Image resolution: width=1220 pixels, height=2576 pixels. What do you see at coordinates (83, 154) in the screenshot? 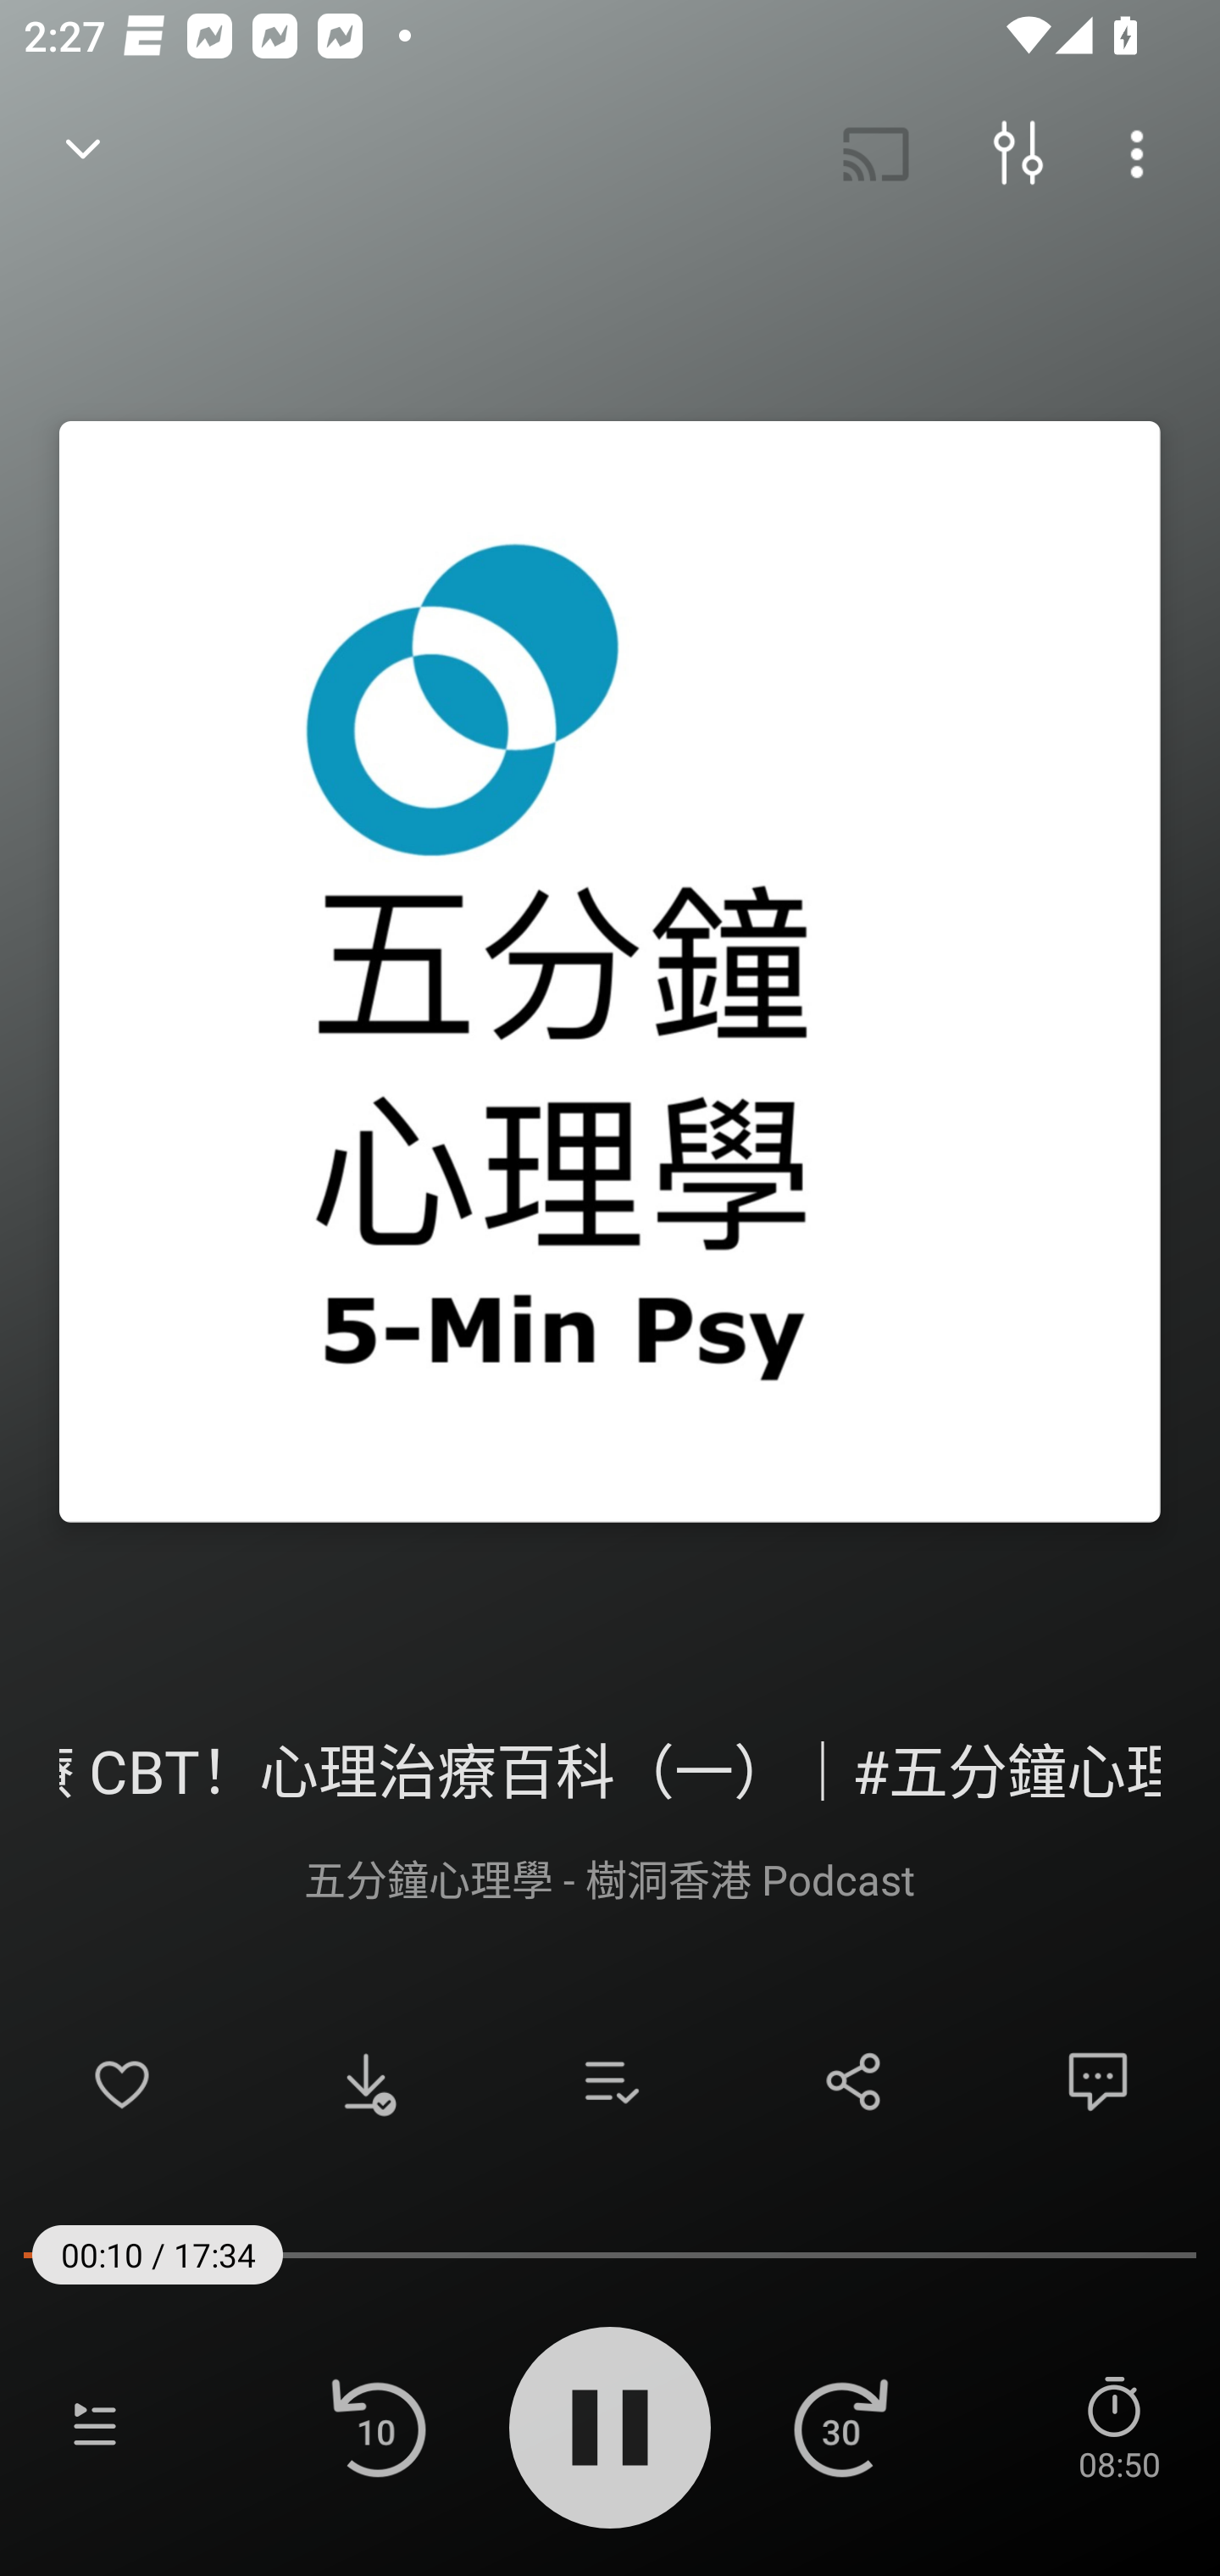
I see ` Back` at bounding box center [83, 154].